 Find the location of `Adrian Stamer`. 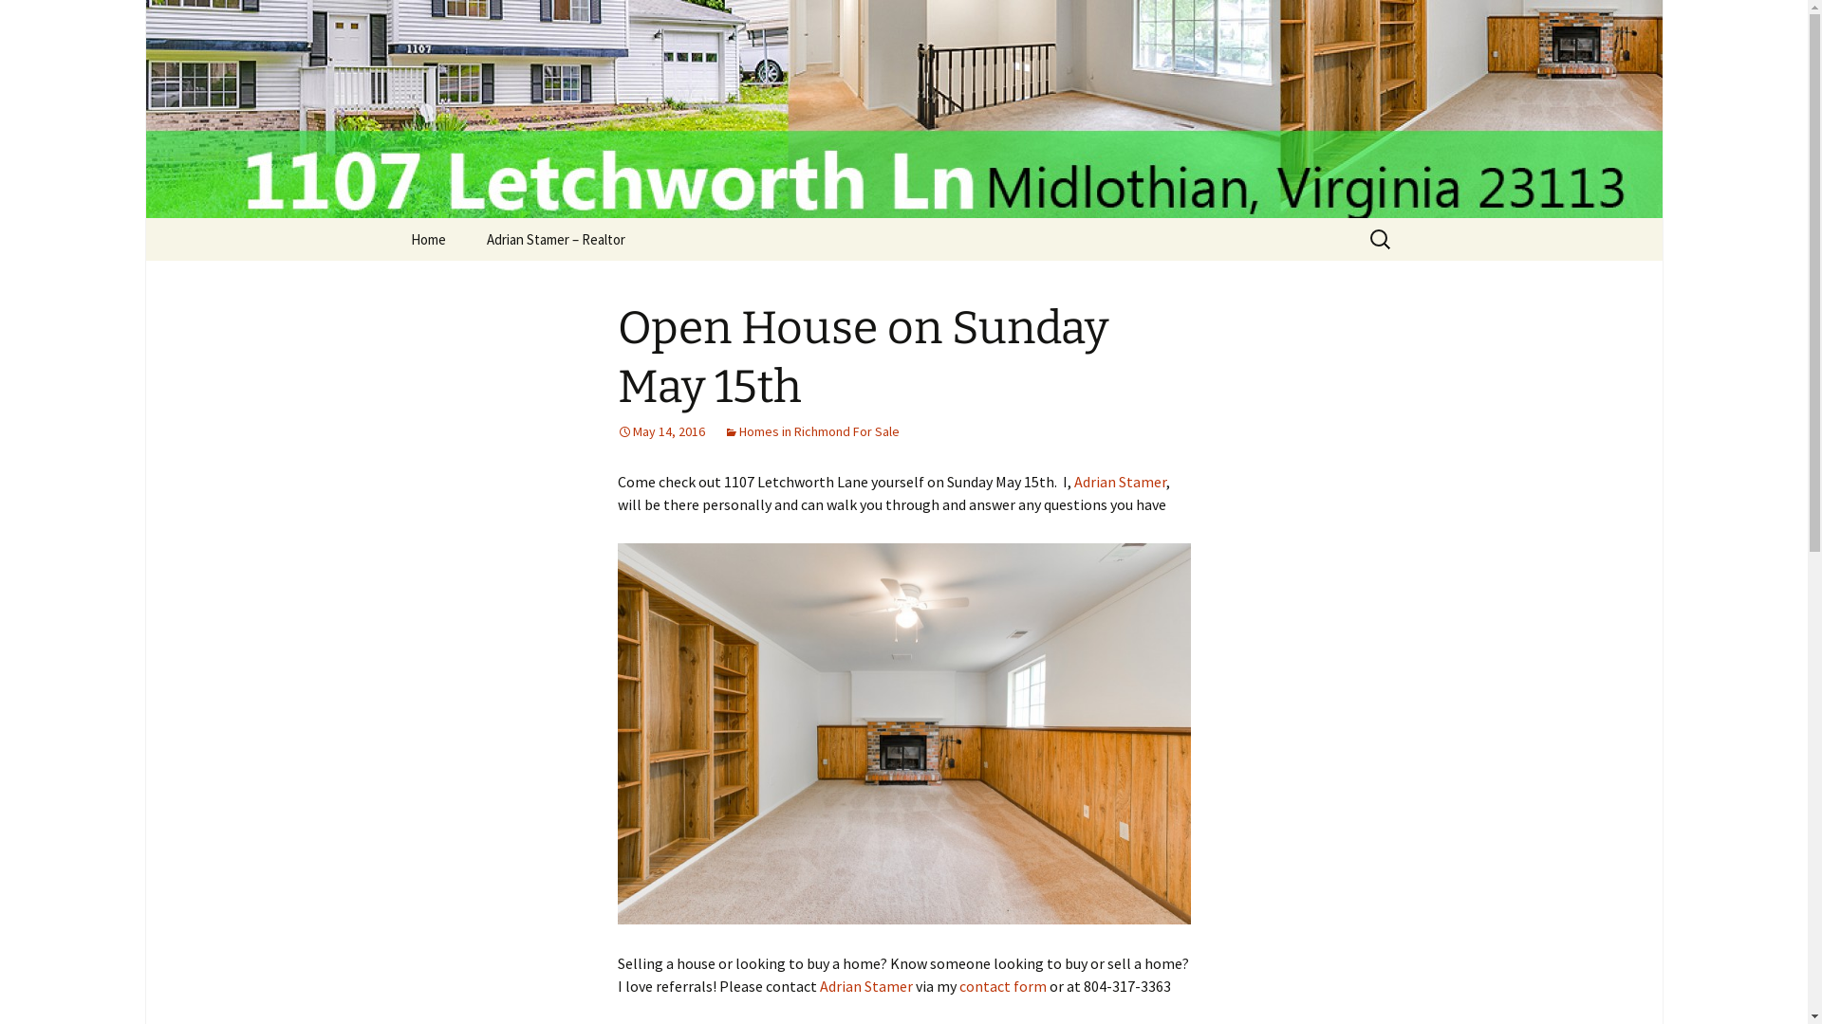

Adrian Stamer is located at coordinates (866, 986).